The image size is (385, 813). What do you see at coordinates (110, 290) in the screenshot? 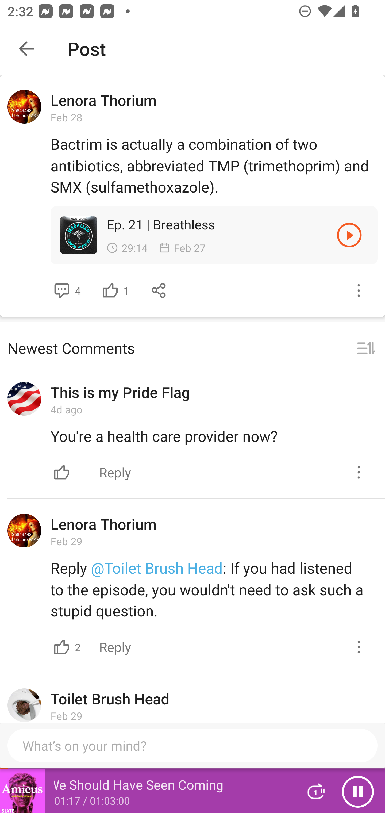
I see `` at bounding box center [110, 290].